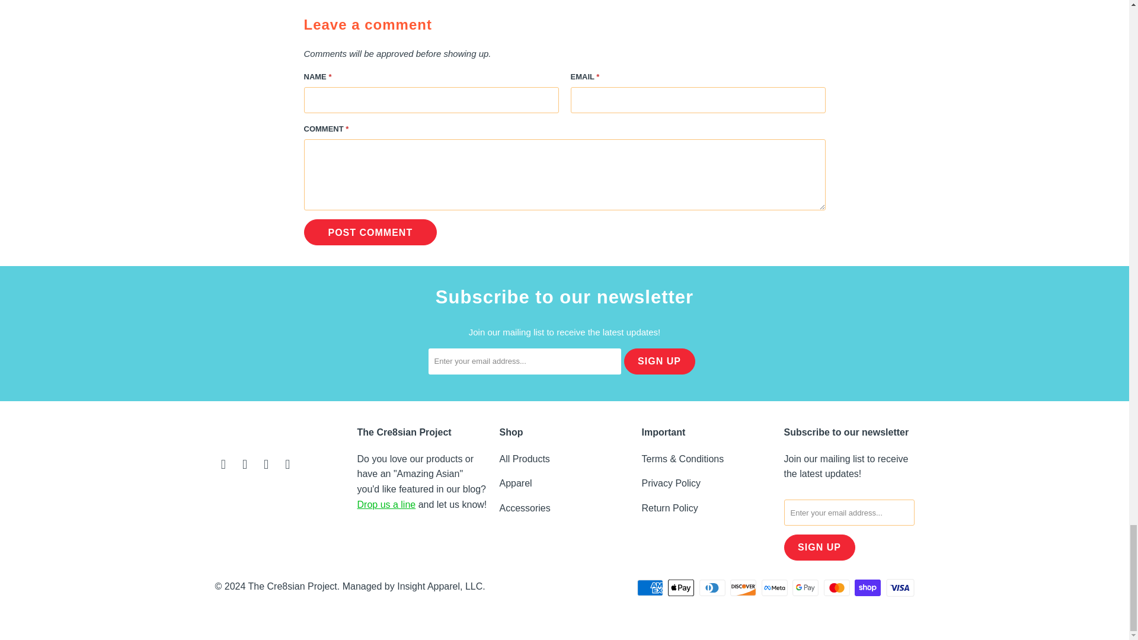 The width and height of the screenshot is (1138, 640). Describe the element at coordinates (838, 588) in the screenshot. I see `Mastercard` at that location.